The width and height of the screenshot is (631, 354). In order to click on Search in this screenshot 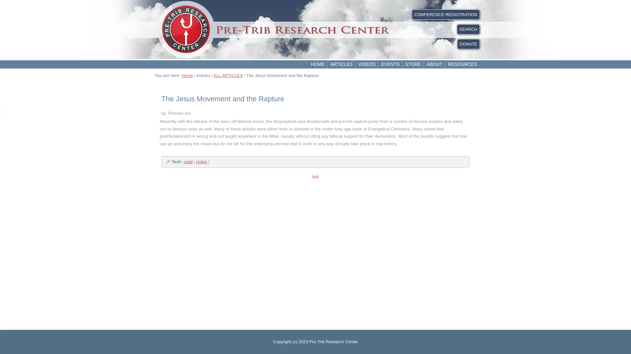, I will do `click(468, 29)`.